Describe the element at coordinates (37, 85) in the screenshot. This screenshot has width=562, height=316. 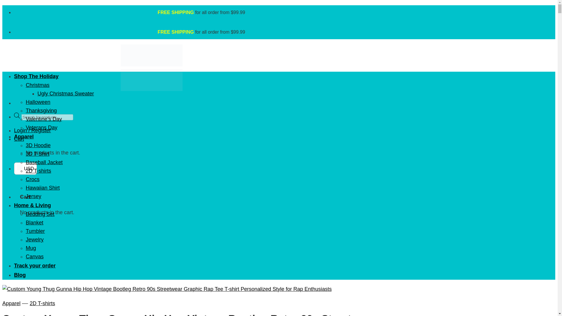
I see `Christmas` at that location.